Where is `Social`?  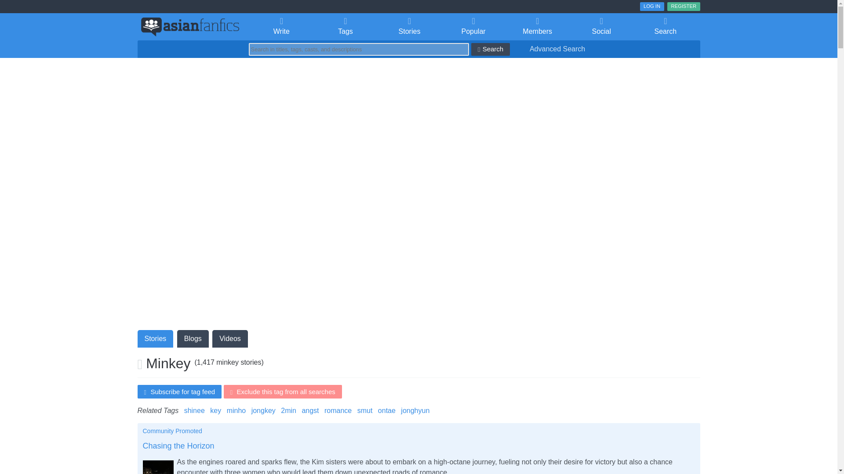
Social is located at coordinates (601, 26).